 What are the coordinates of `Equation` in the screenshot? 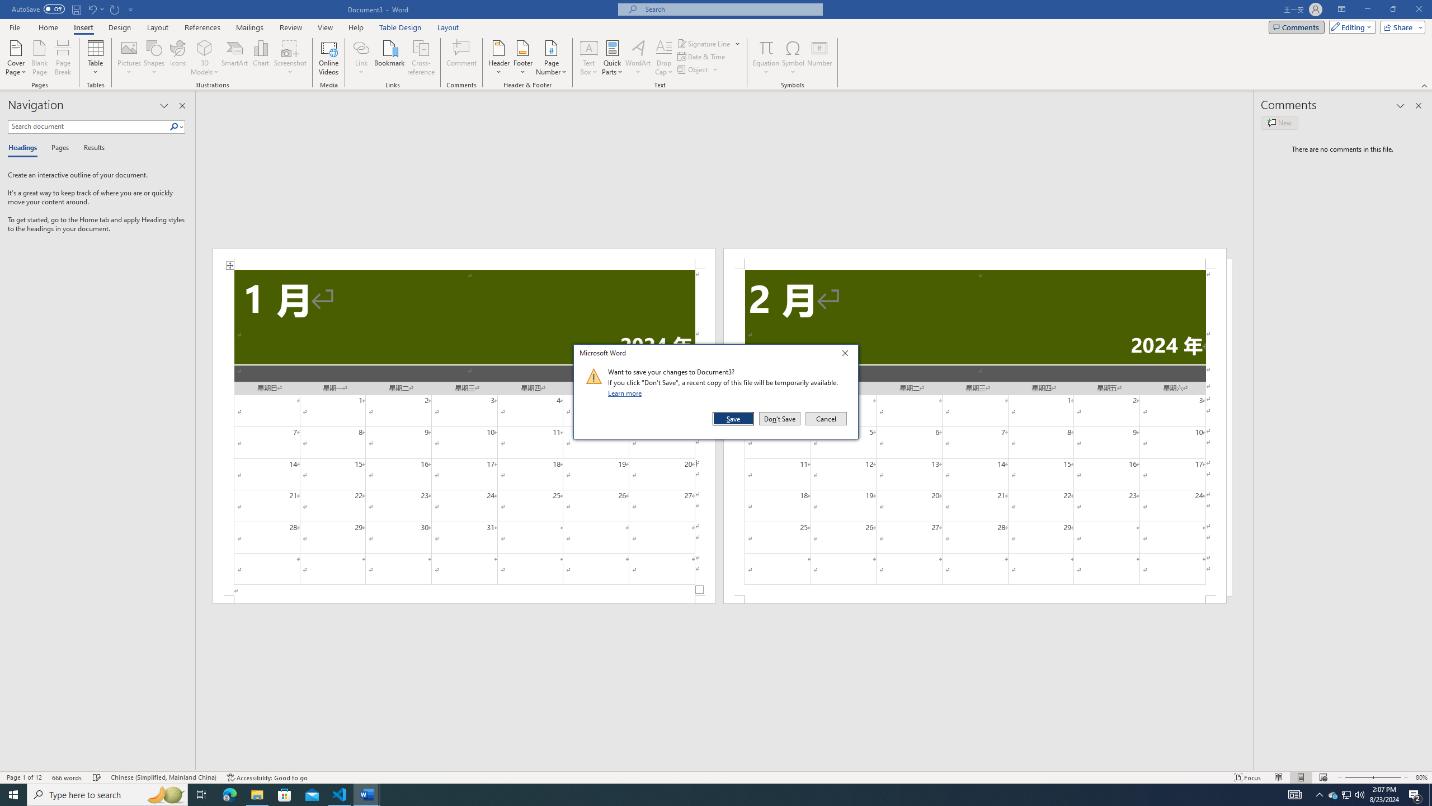 It's located at (766, 48).